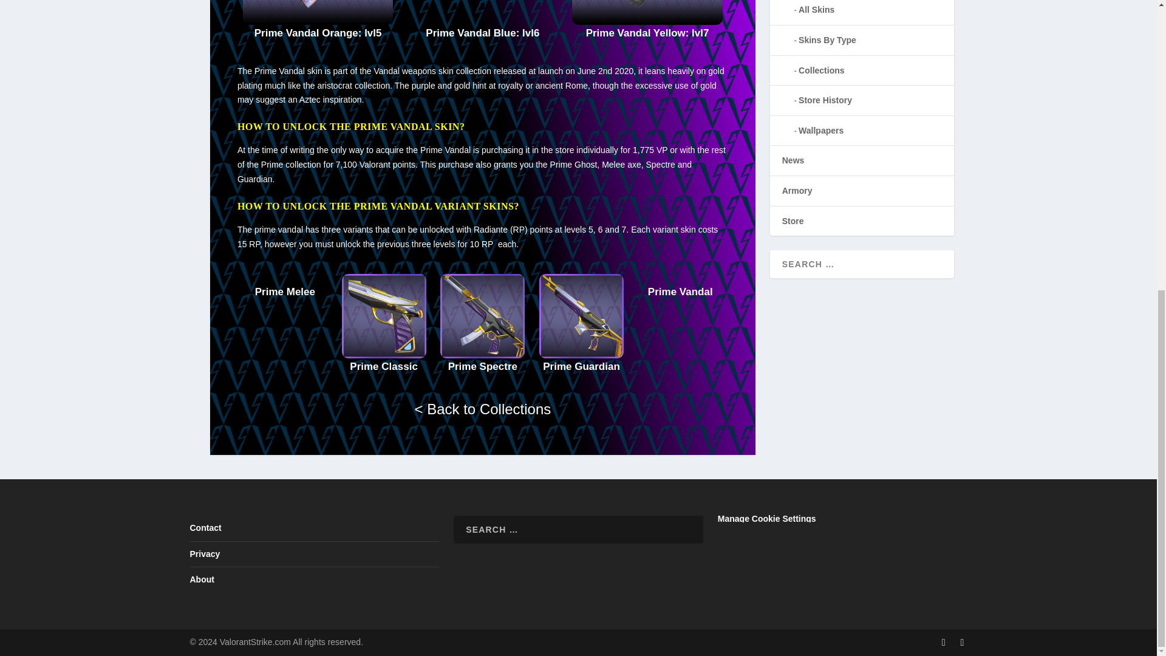  I want to click on Valorant-Prime-Vandal-Orange-Variant-1, so click(318, 12).